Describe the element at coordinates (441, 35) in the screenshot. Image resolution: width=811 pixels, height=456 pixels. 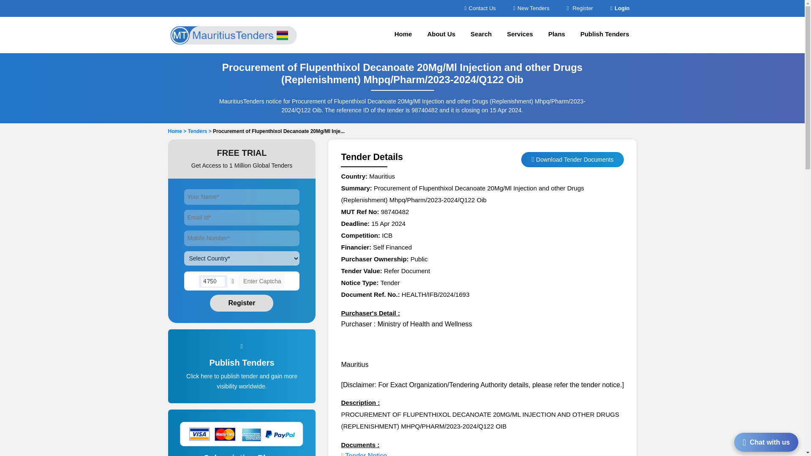
I see `About Us` at that location.